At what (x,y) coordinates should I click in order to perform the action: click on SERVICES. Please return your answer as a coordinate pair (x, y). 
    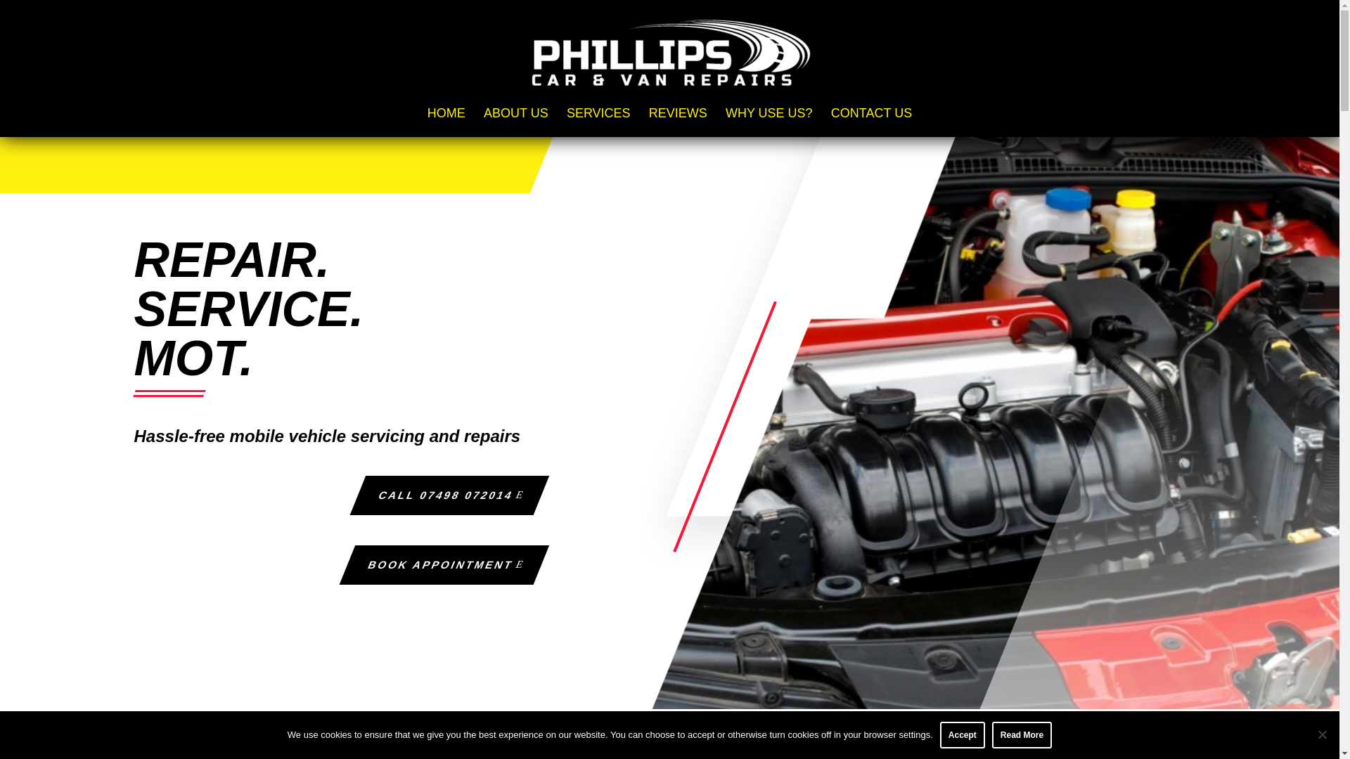
    Looking at the image, I should click on (598, 122).